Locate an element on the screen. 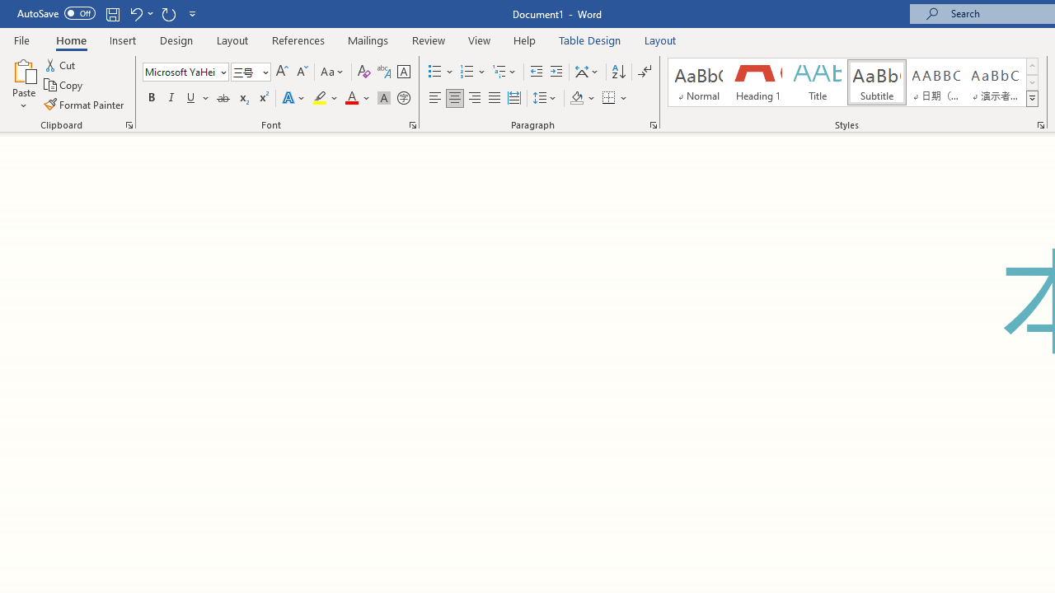 Image resolution: width=1055 pixels, height=593 pixels. Italic is located at coordinates (171, 99).